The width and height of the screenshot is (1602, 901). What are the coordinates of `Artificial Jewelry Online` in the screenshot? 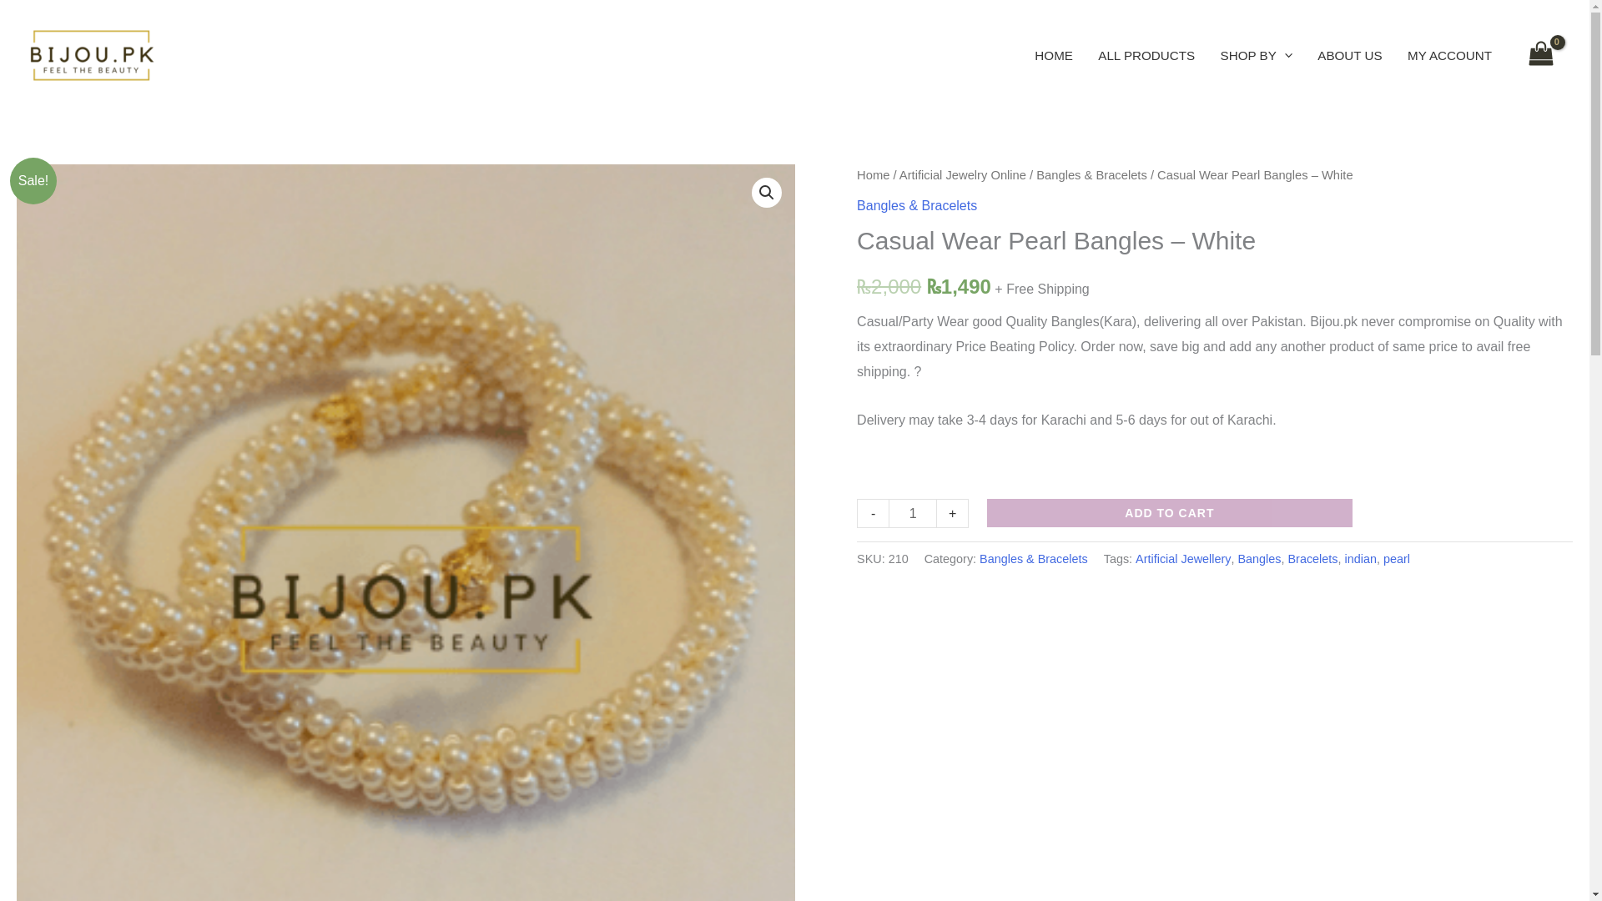 It's located at (963, 175).